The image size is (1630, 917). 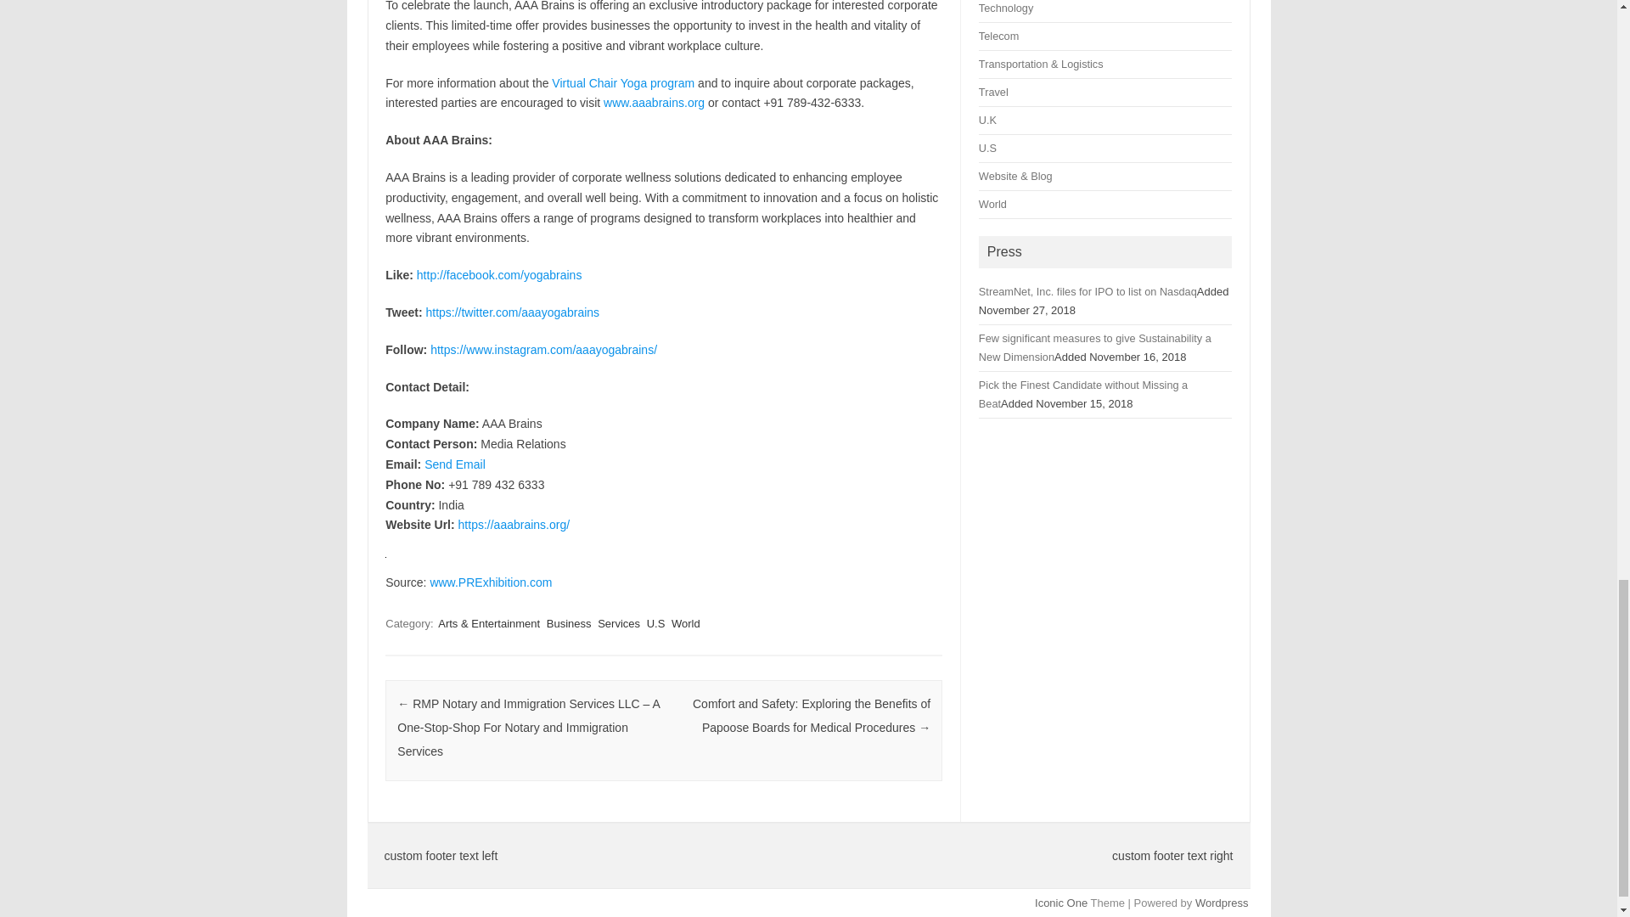 What do you see at coordinates (455, 464) in the screenshot?
I see `Send Email` at bounding box center [455, 464].